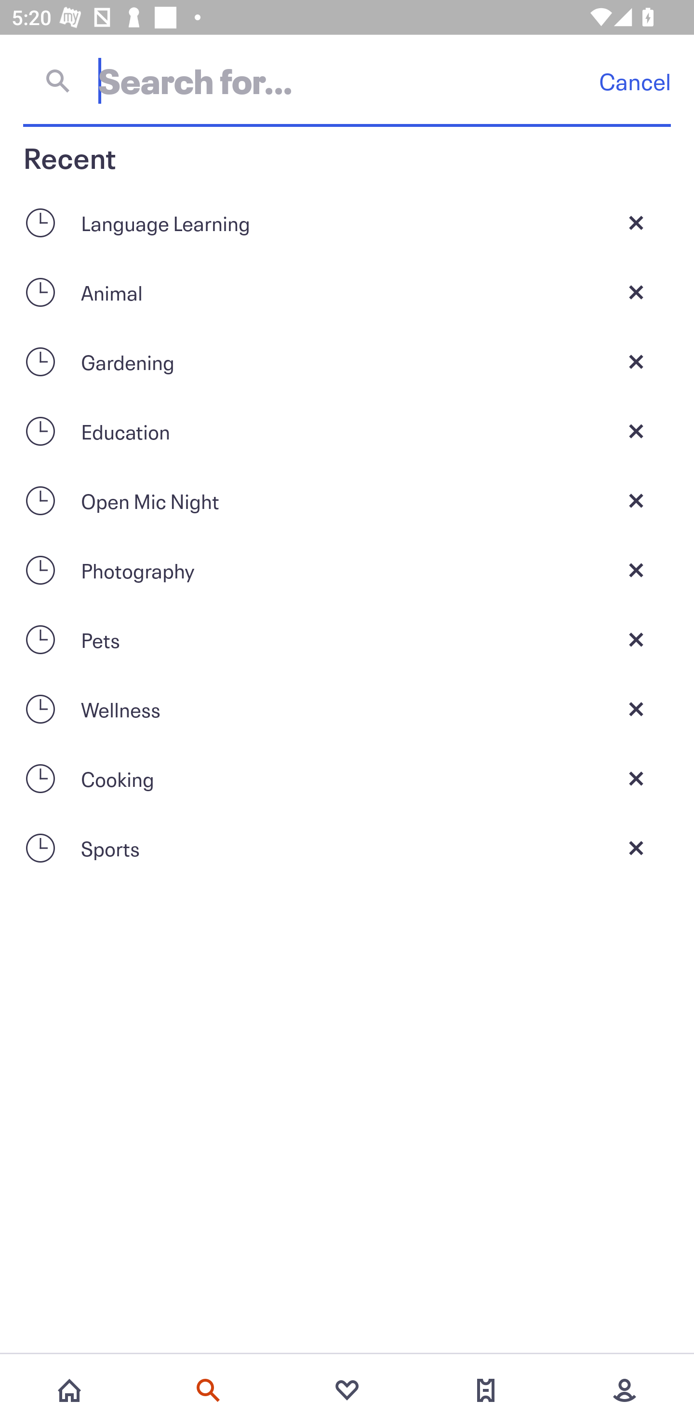 Image resolution: width=694 pixels, height=1428 pixels. Describe the element at coordinates (347, 431) in the screenshot. I see `Education Close current screen` at that location.